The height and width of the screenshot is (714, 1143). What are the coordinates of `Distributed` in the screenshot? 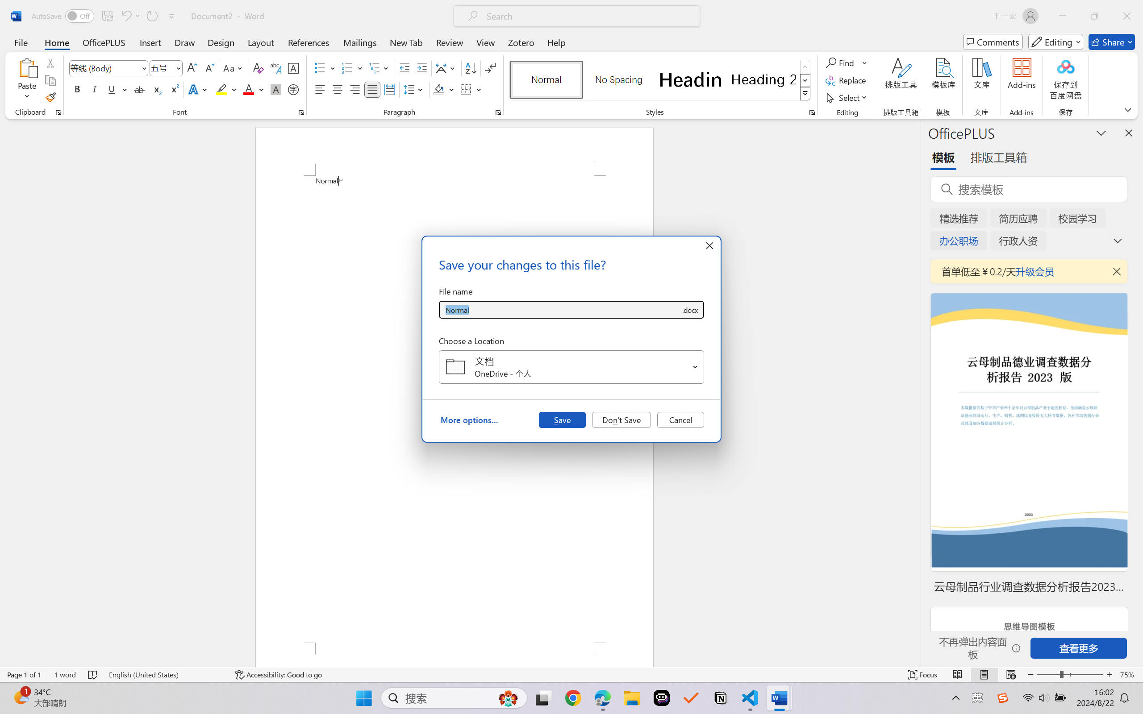 It's located at (389, 89).